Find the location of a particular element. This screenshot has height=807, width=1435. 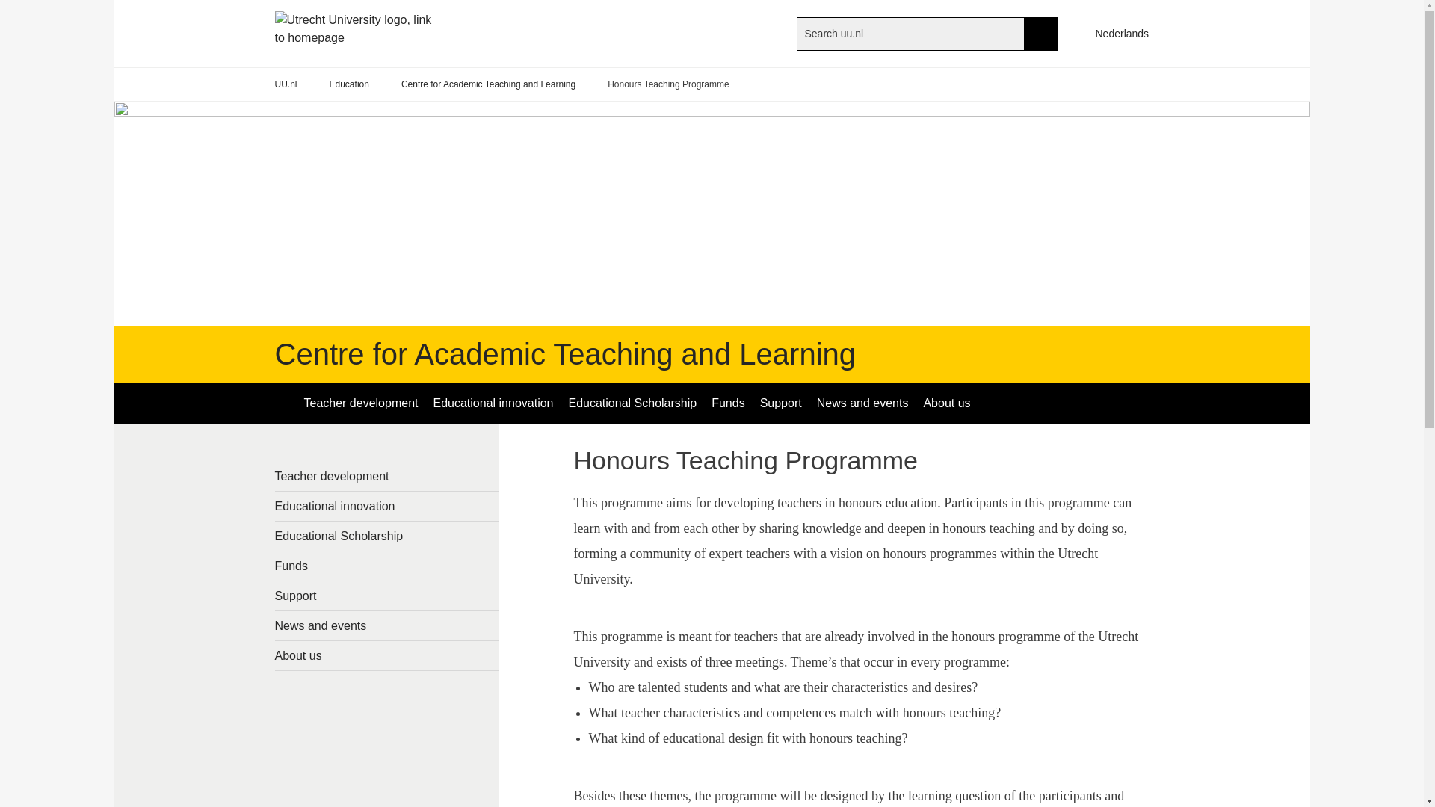

Educational innovation is located at coordinates (493, 403).